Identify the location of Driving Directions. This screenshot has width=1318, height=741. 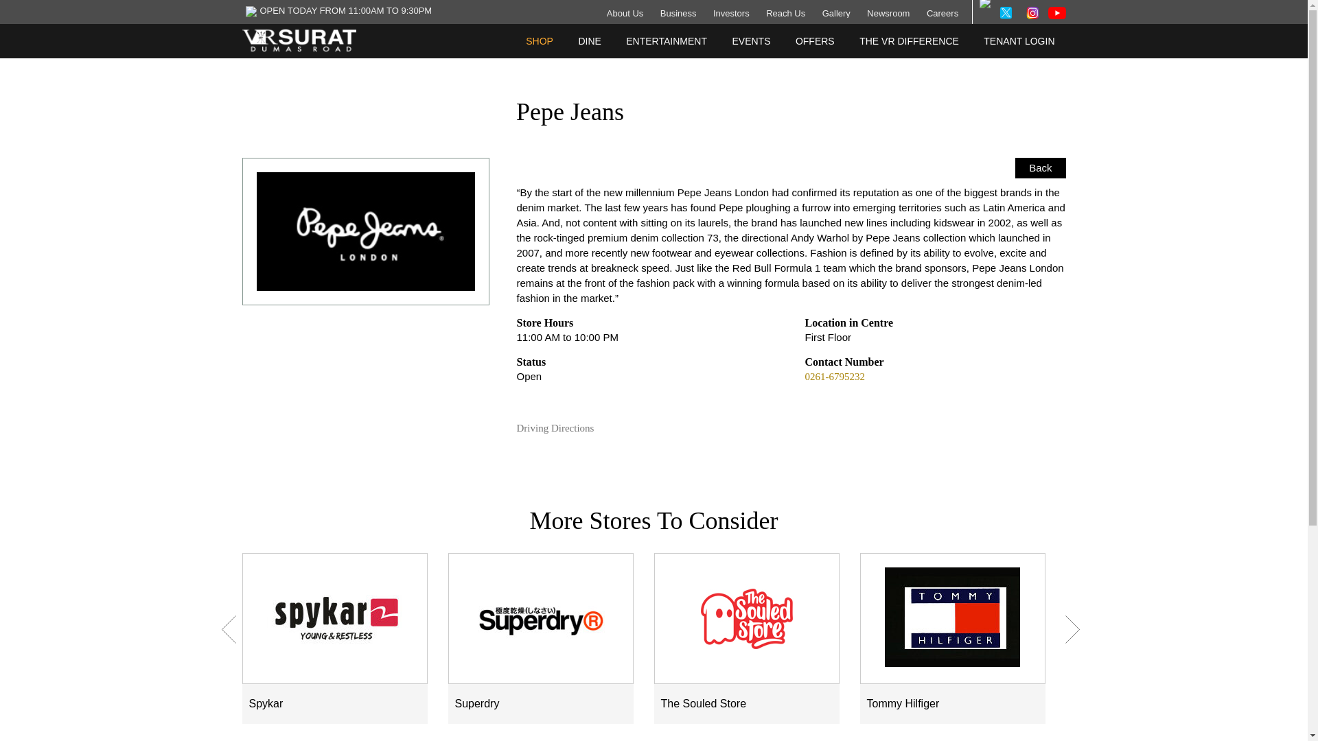
(562, 428).